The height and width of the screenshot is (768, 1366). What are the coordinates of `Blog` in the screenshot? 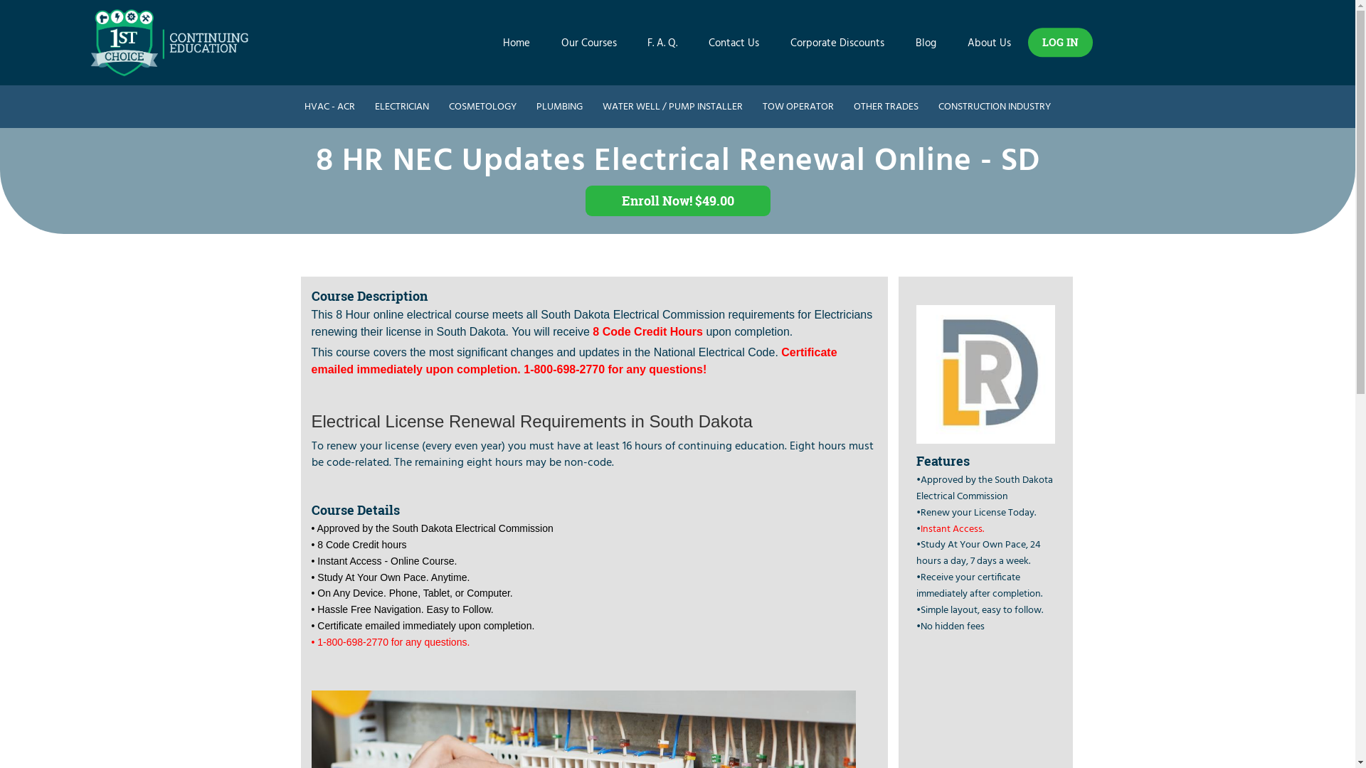 It's located at (926, 43).